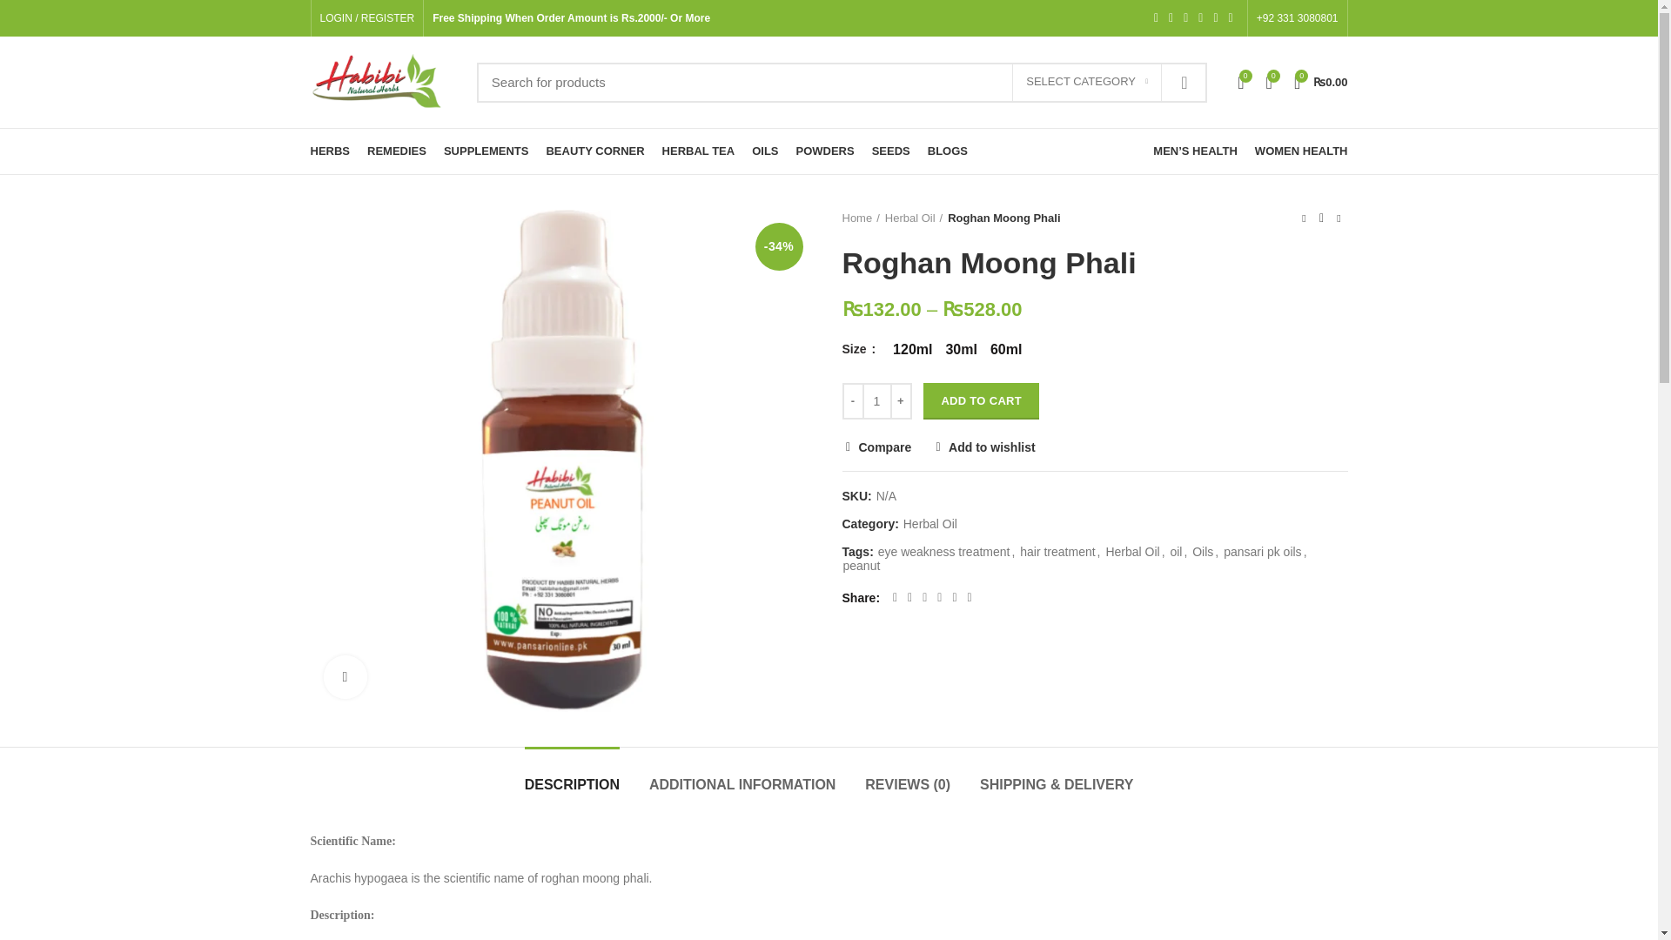 The height and width of the screenshot is (940, 1671). I want to click on Shopping cart, so click(1321, 82).